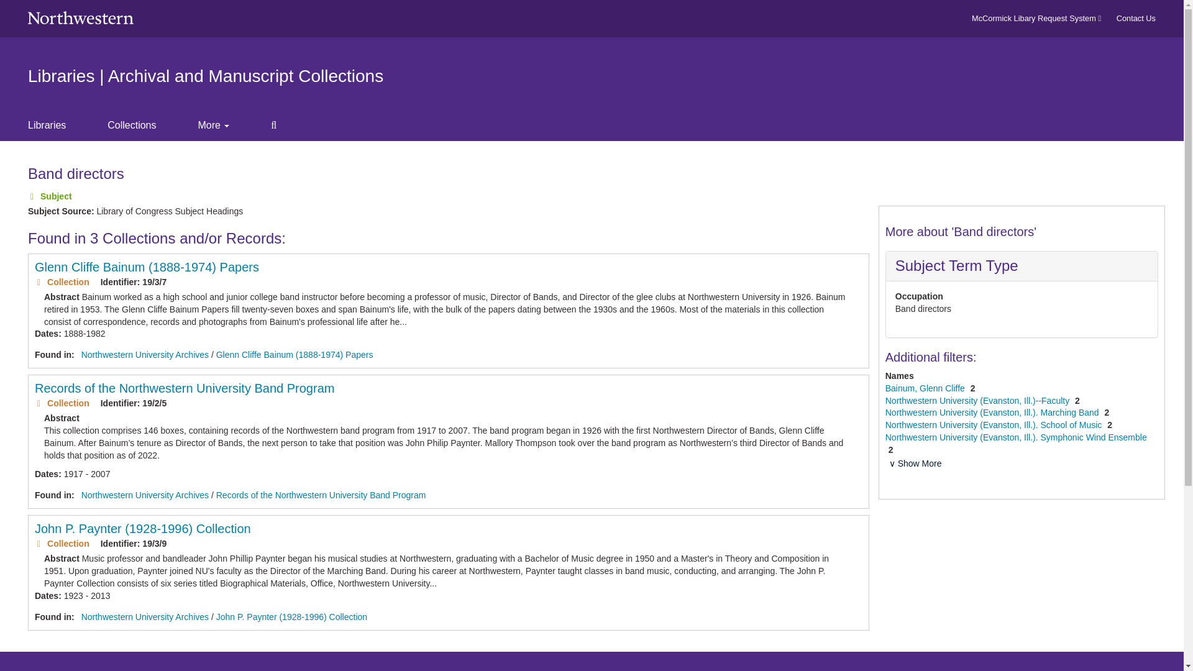 This screenshot has height=671, width=1193. I want to click on Records of the Northwestern University Band Program, so click(321, 495).